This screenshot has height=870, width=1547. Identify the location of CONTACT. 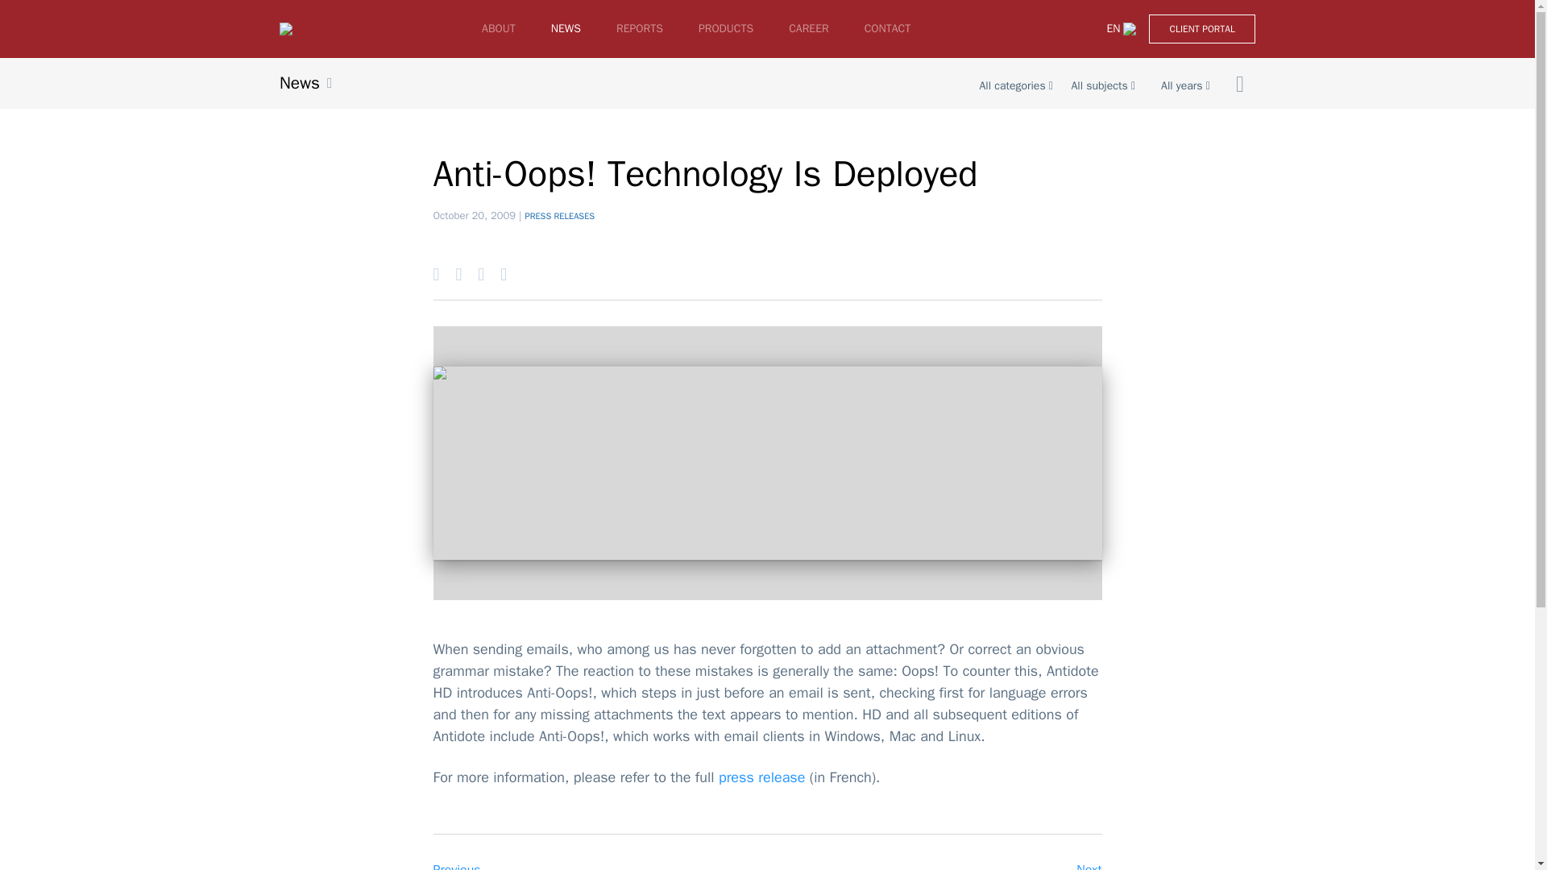
(888, 28).